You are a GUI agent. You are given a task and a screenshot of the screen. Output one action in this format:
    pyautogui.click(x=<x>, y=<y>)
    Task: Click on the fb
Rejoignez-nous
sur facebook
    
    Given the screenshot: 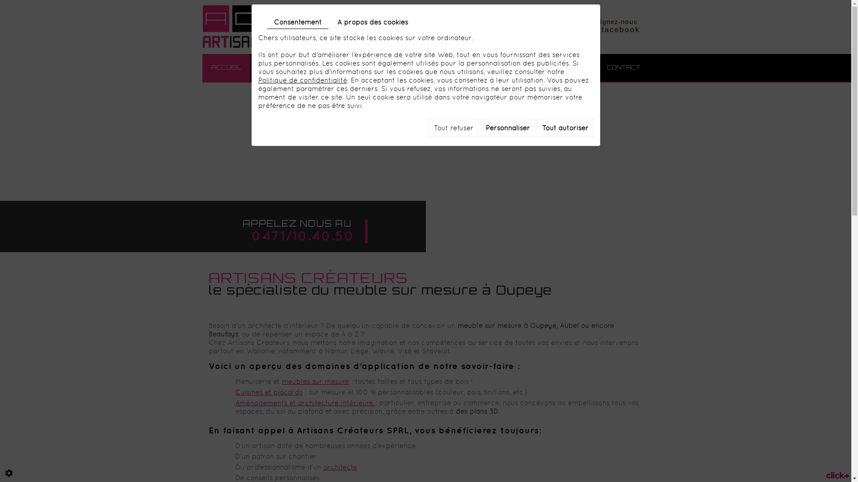 What is the action you would take?
    pyautogui.click(x=604, y=22)
    